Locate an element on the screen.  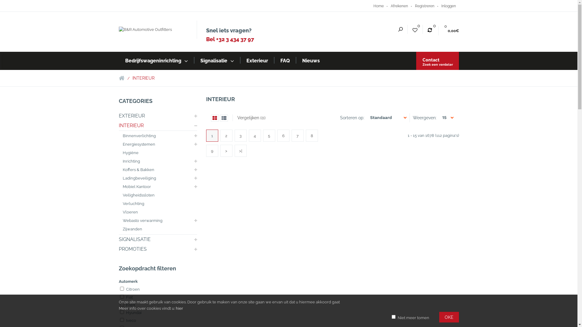
Nieuws is located at coordinates (311, 61).